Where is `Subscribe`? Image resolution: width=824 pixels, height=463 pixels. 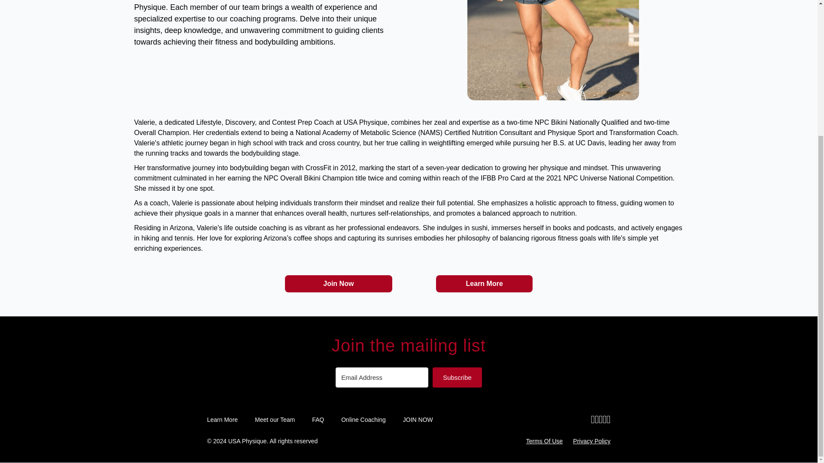 Subscribe is located at coordinates (457, 377).